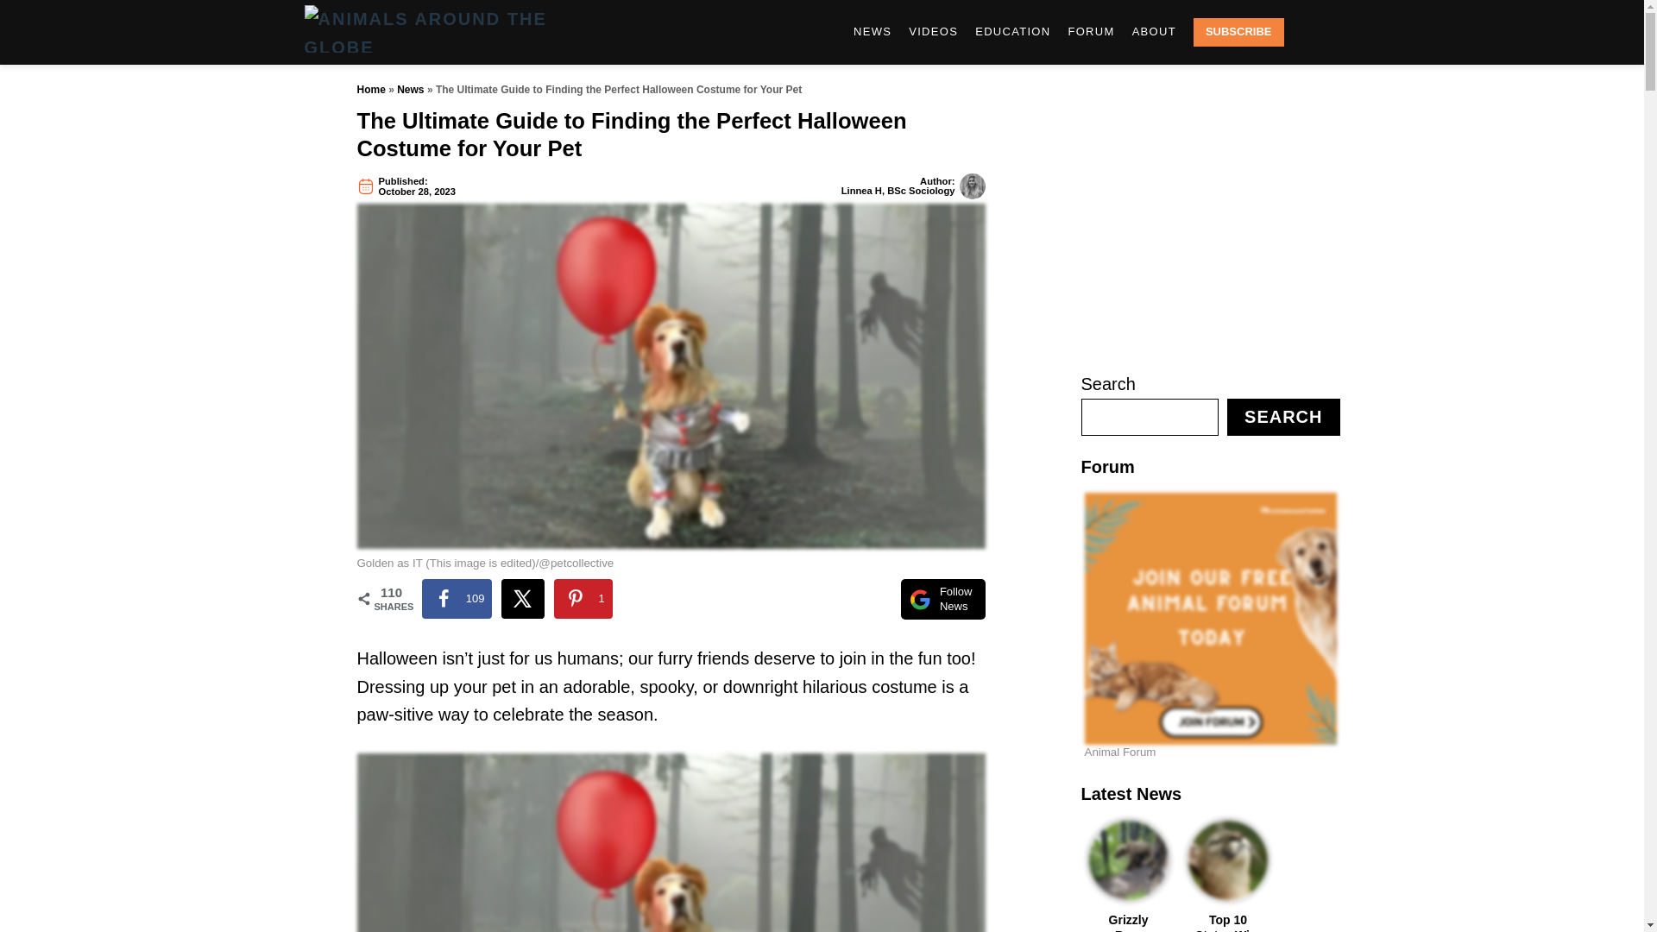 This screenshot has height=932, width=1657. Describe the element at coordinates (583, 599) in the screenshot. I see `Save to Pinterest` at that location.